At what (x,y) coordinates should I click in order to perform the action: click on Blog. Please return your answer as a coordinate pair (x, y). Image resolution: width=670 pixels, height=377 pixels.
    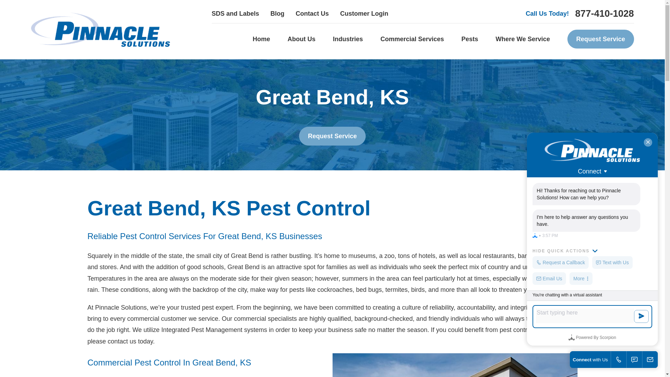
    Looking at the image, I should click on (277, 13).